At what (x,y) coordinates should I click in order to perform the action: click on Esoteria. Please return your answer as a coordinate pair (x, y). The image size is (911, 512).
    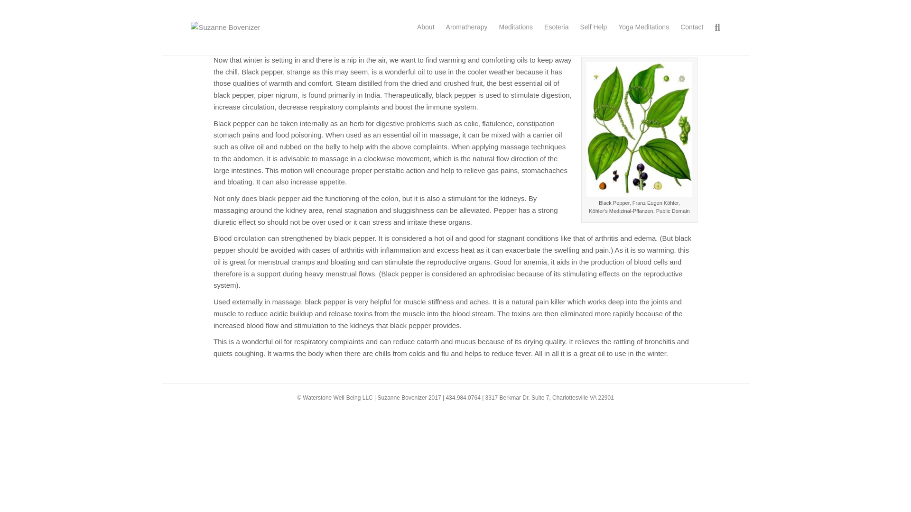
    Looking at the image, I should click on (556, 27).